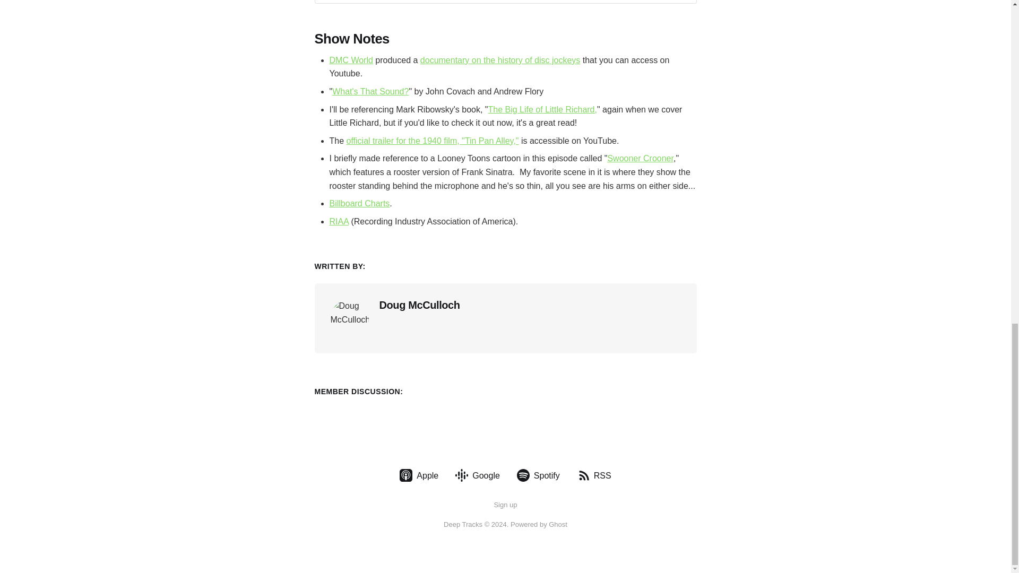 The width and height of the screenshot is (1019, 573). I want to click on Swooner Crooner, so click(640, 158).